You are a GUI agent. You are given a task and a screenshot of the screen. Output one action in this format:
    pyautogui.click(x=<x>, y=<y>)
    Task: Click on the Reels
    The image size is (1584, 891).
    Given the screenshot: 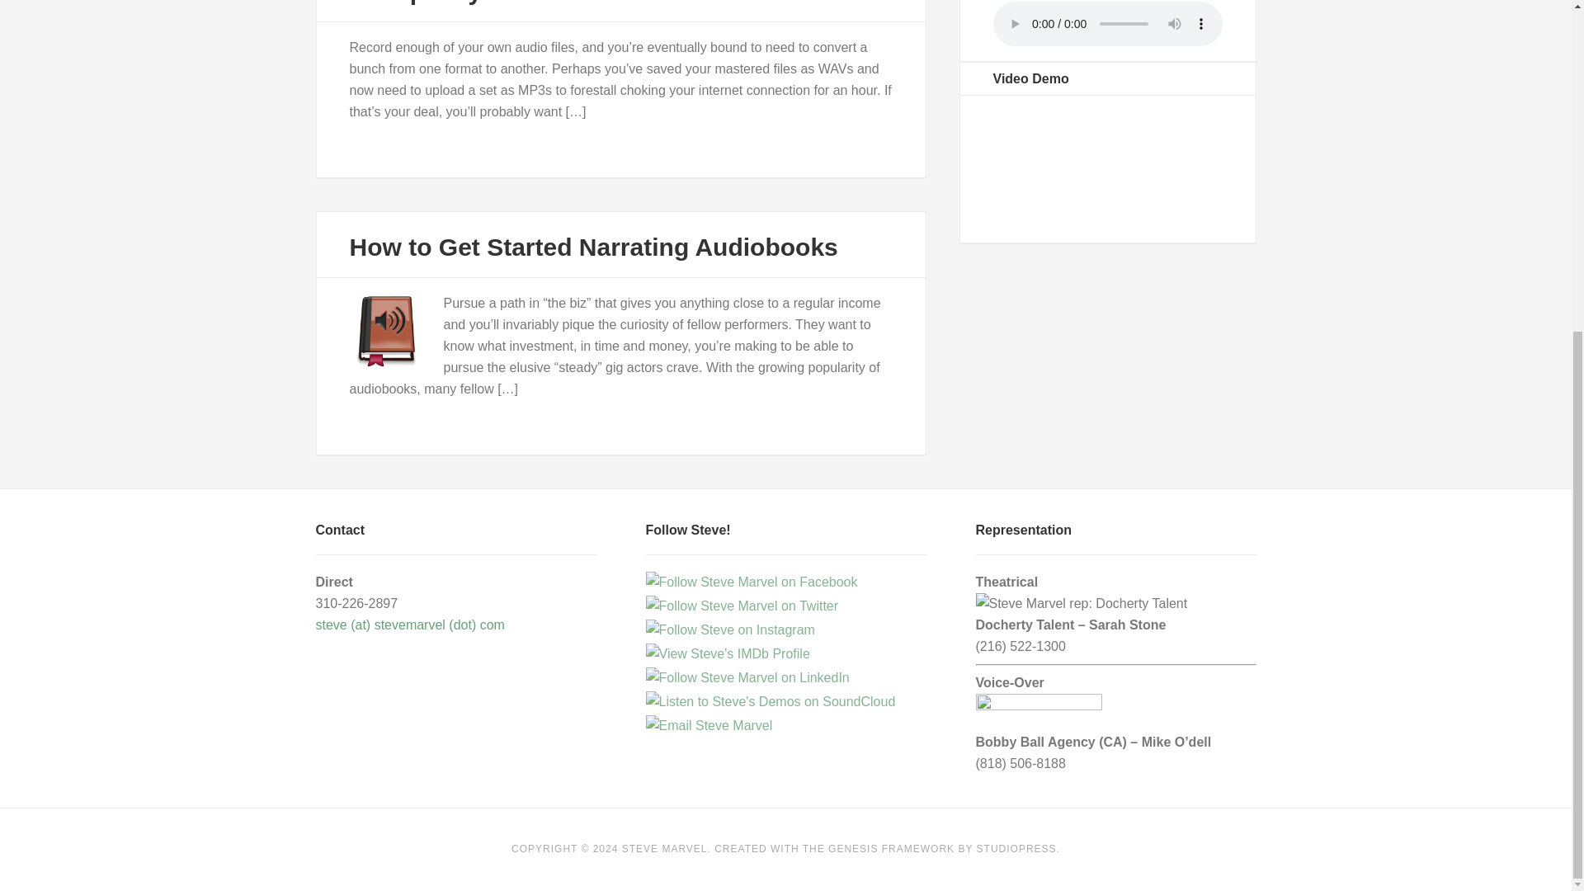 What is the action you would take?
    pyautogui.click(x=1107, y=166)
    